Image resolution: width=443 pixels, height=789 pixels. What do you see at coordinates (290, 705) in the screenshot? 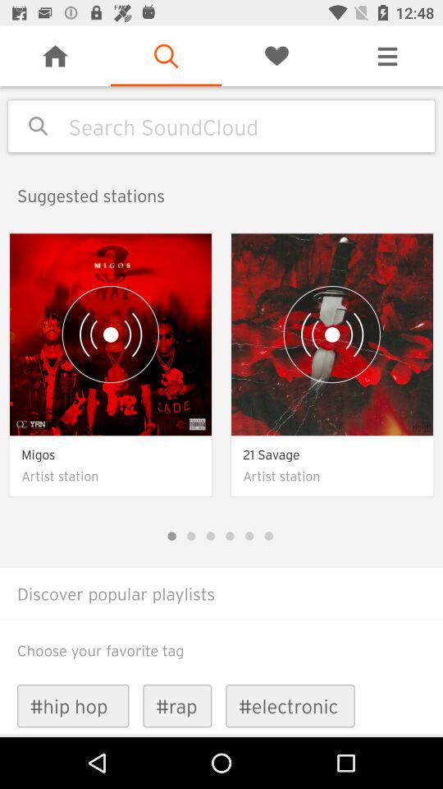
I see `flip until the #electronic item` at bounding box center [290, 705].